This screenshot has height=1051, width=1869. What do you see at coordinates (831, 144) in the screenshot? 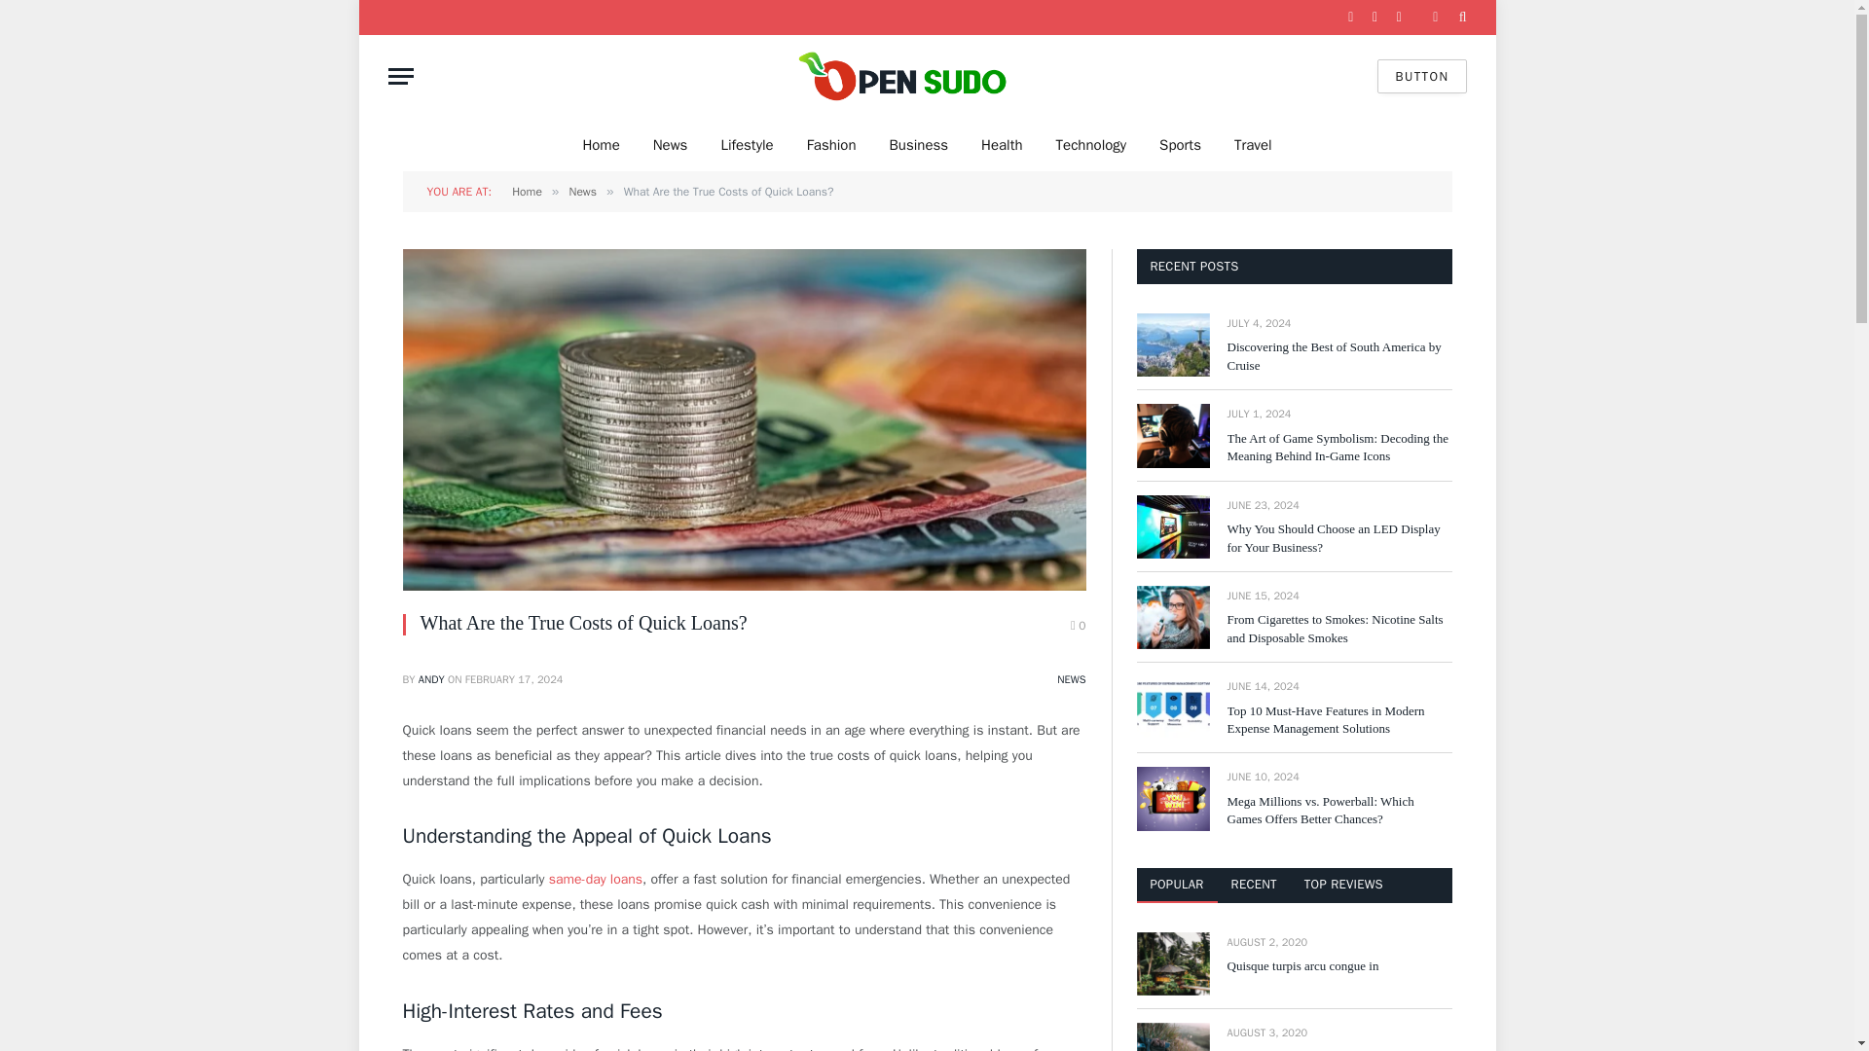
I see `Fashion` at bounding box center [831, 144].